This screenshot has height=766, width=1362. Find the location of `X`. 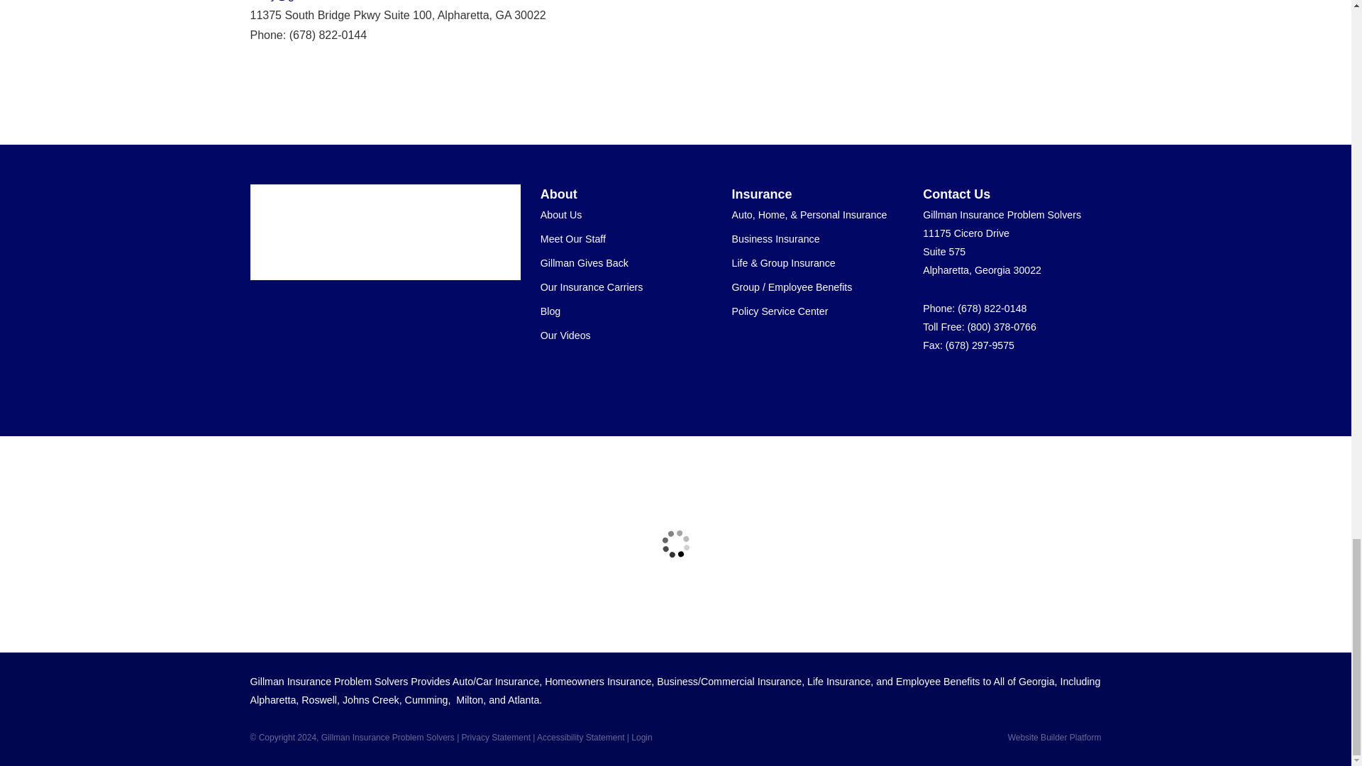

X is located at coordinates (1009, 385).